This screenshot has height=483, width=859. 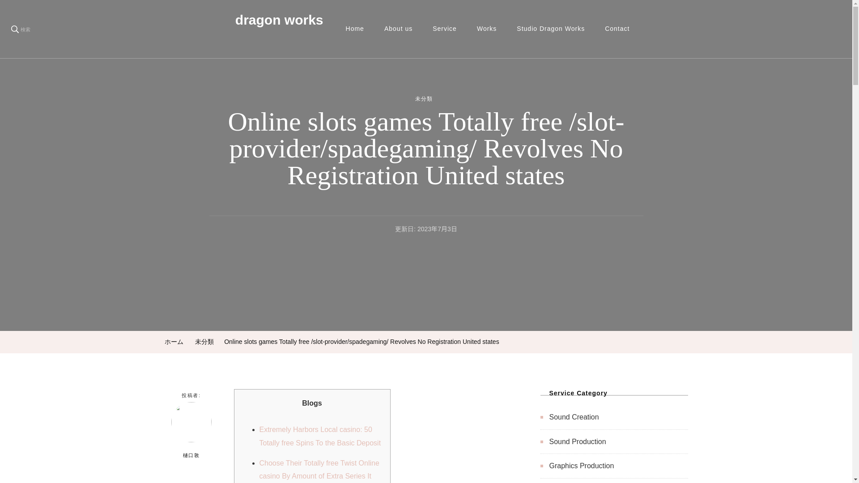 I want to click on dragon works, so click(x=279, y=20).